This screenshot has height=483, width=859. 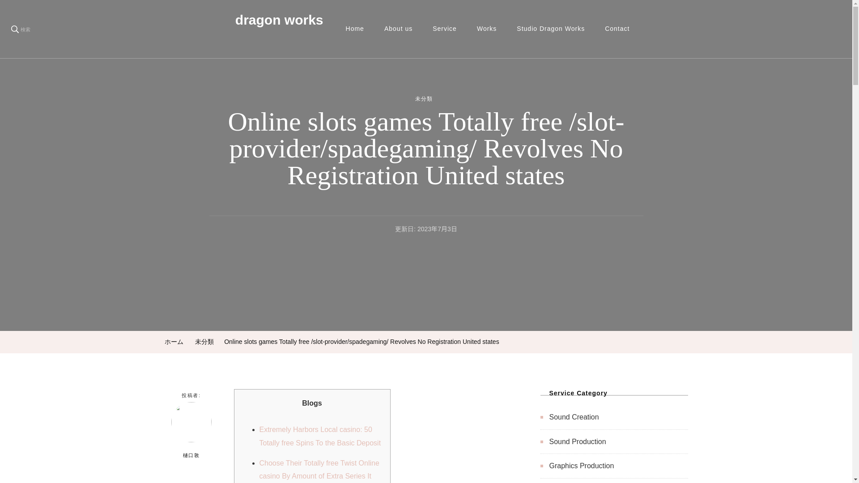 I want to click on dragon works, so click(x=279, y=20).